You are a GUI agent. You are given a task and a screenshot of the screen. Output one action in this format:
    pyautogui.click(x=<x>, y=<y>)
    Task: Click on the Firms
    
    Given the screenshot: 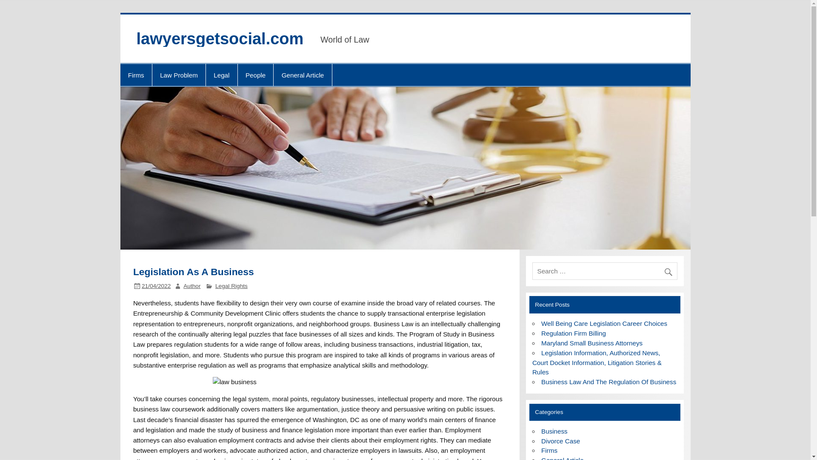 What is the action you would take?
    pyautogui.click(x=135, y=75)
    